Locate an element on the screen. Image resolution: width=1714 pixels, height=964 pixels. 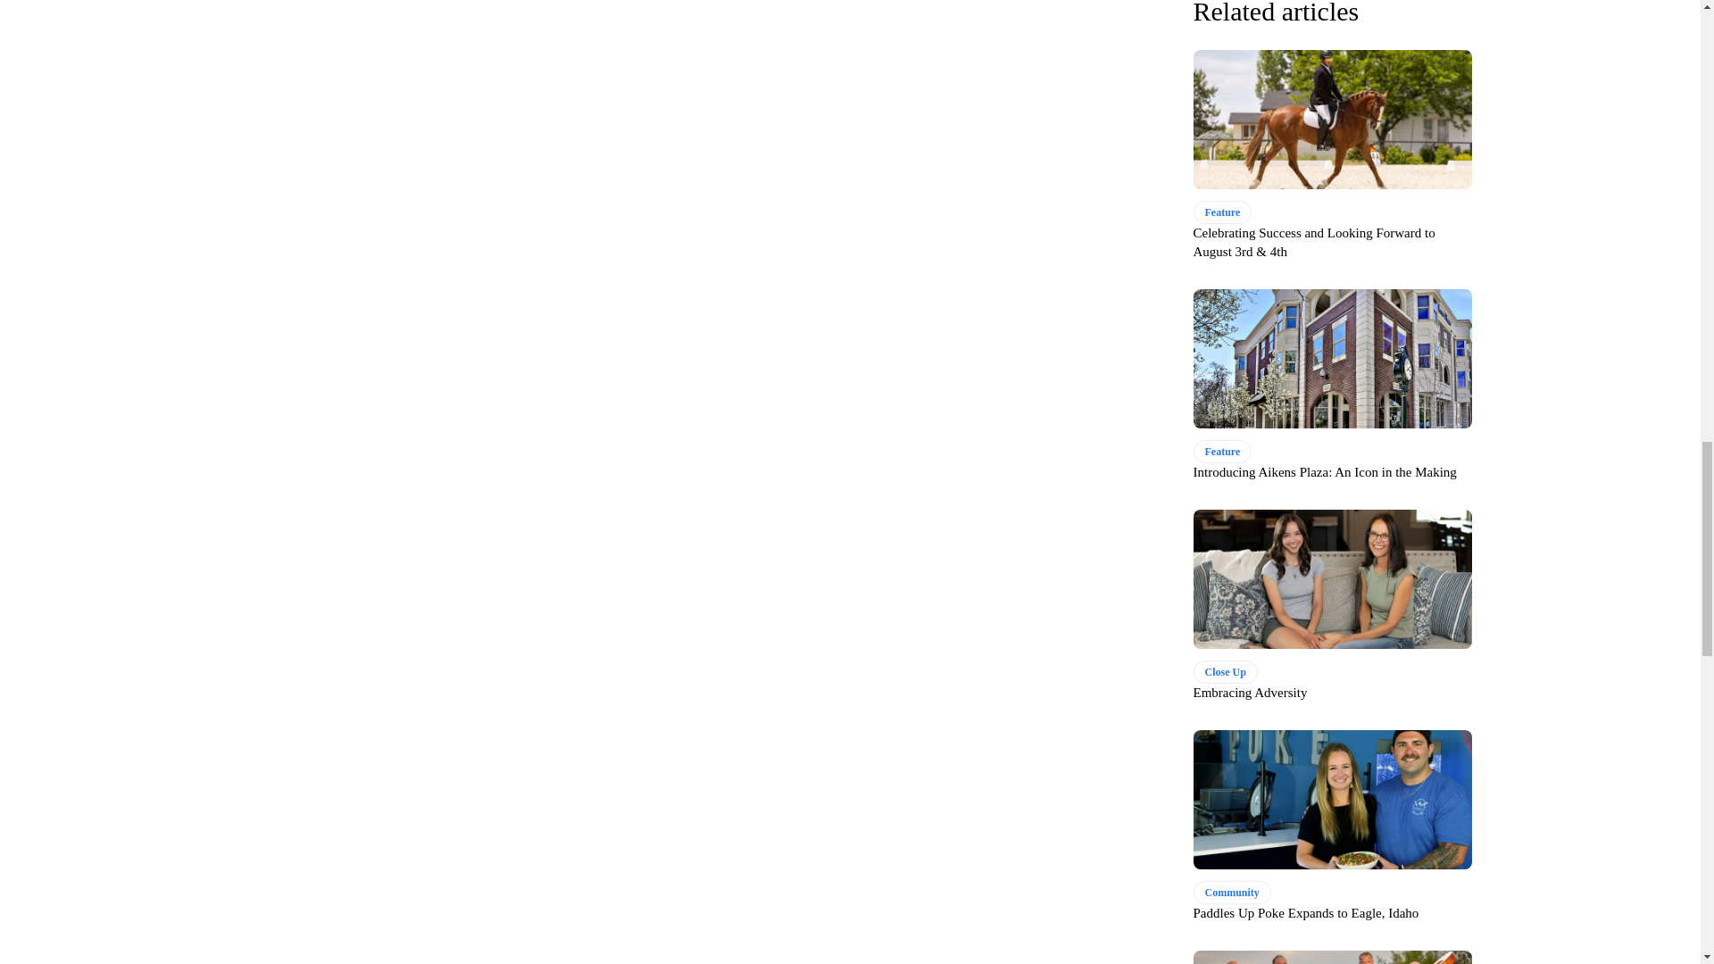
Introducing Aikens Plaza: An Icon in the Making is located at coordinates (1332, 359).